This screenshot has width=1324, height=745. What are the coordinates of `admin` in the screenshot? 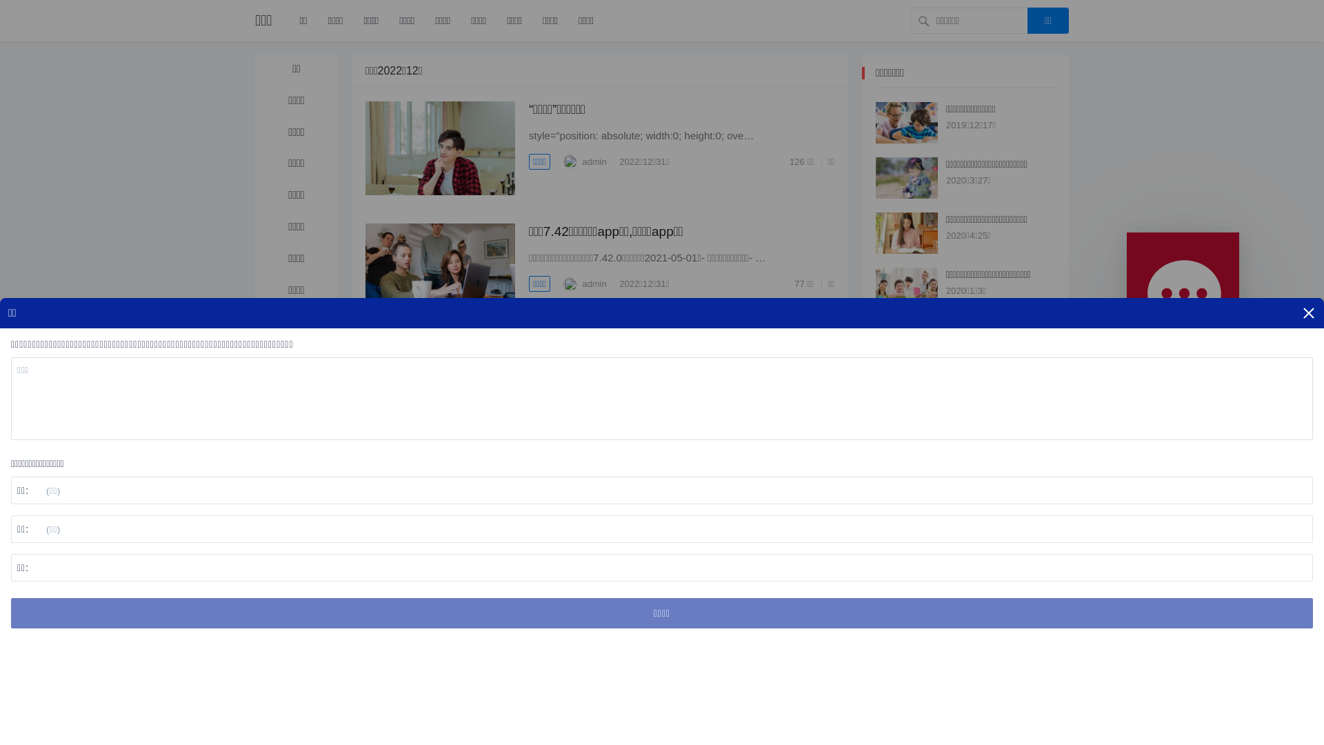 It's located at (586, 651).